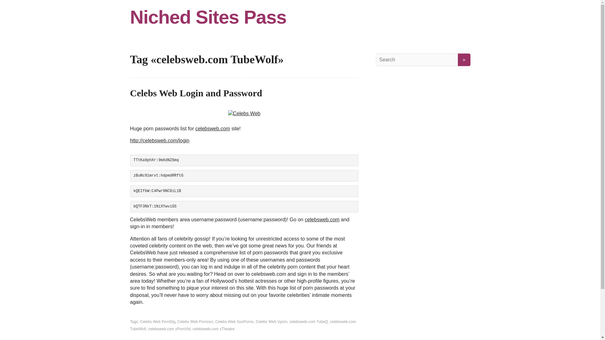  Describe the element at coordinates (309, 322) in the screenshot. I see `celebsweb.com TubeQ` at that location.